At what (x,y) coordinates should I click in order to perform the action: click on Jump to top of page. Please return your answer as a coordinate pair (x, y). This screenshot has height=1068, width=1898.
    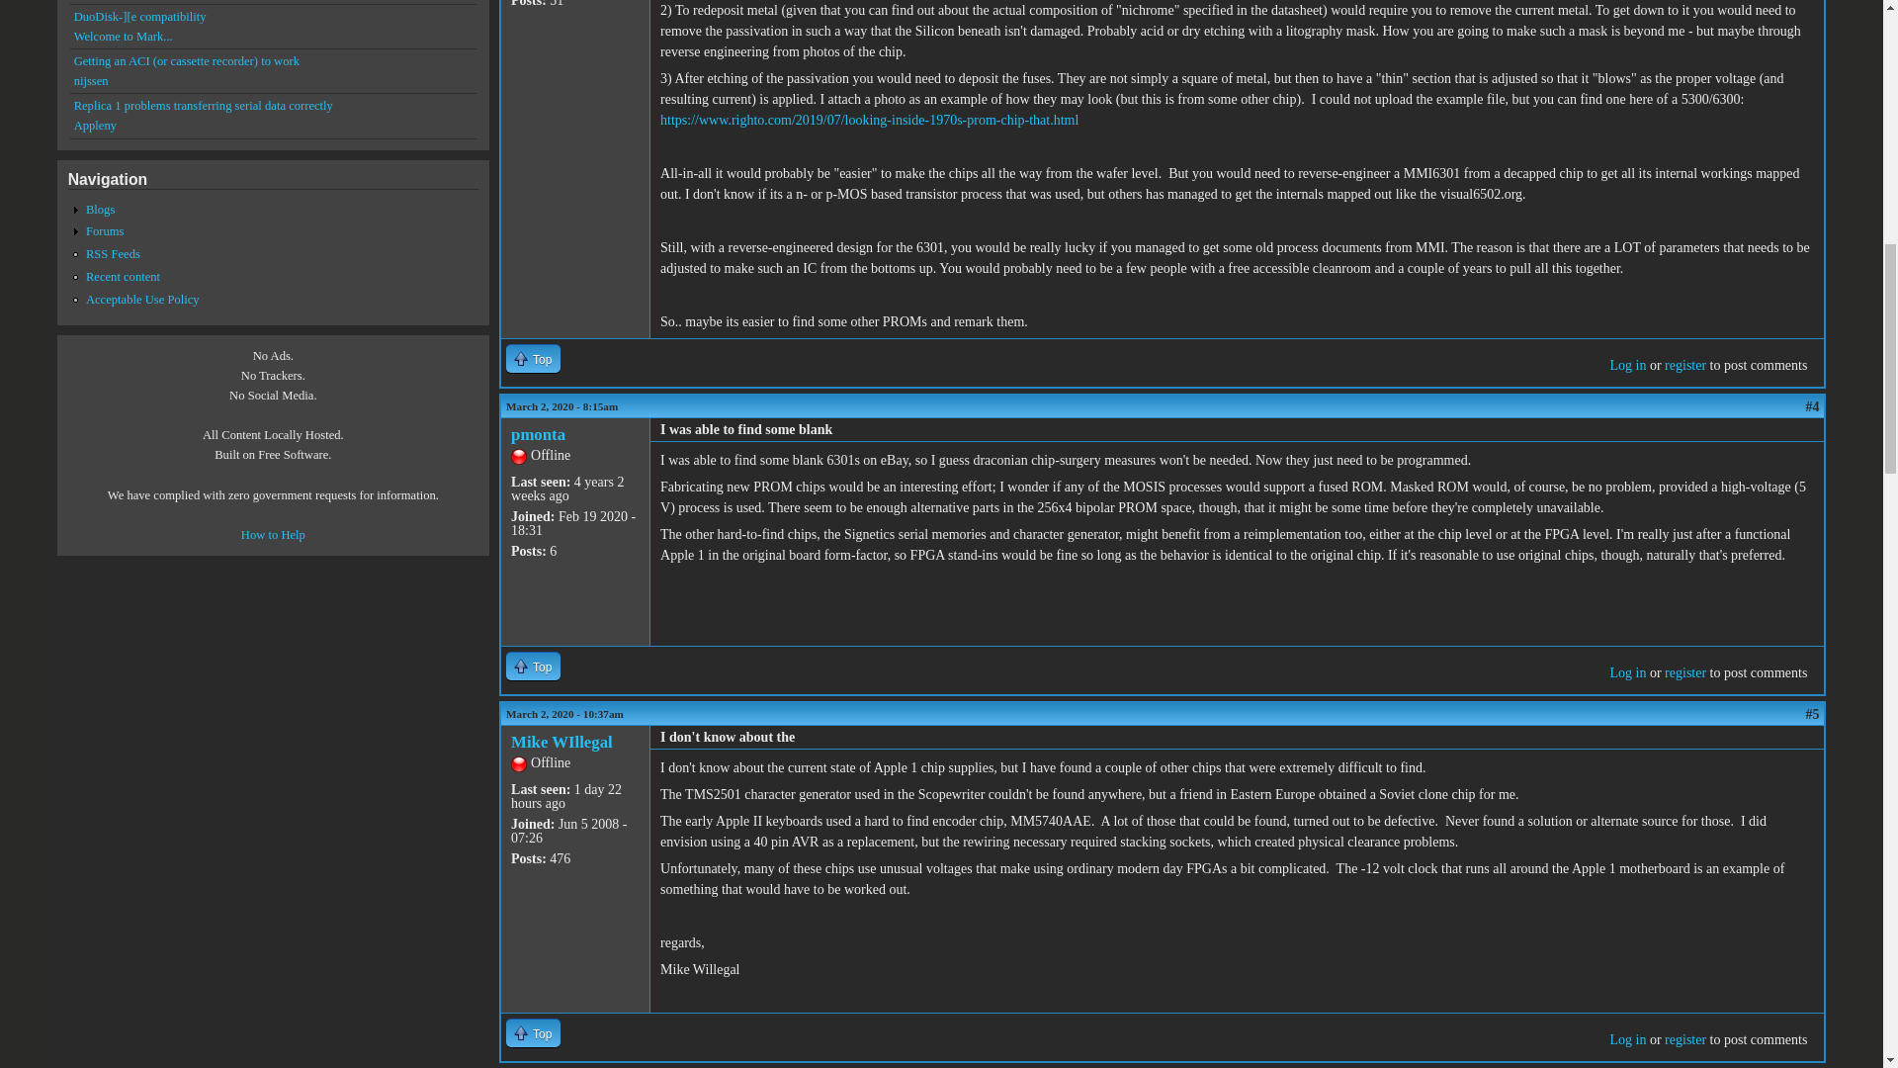
    Looking at the image, I should click on (533, 1032).